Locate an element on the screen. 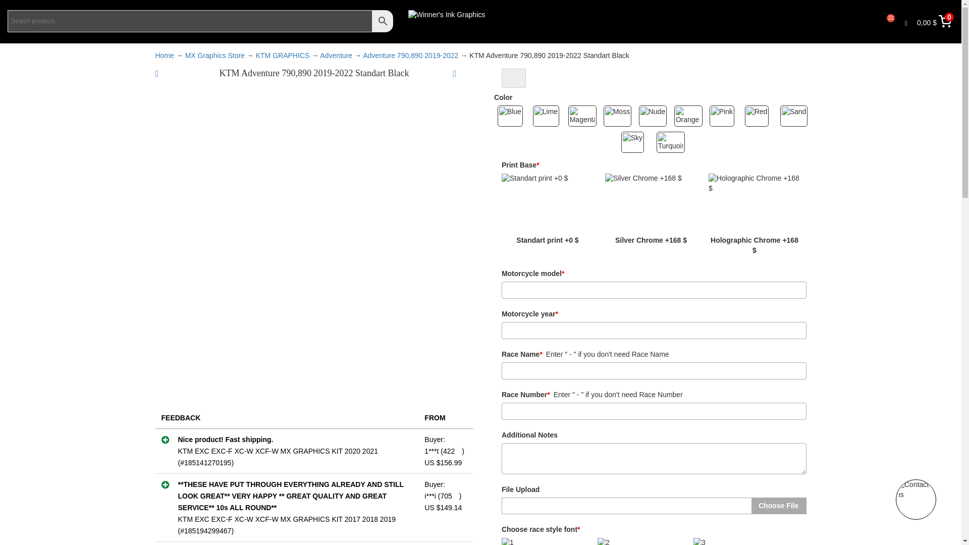  Red is located at coordinates (760, 116).